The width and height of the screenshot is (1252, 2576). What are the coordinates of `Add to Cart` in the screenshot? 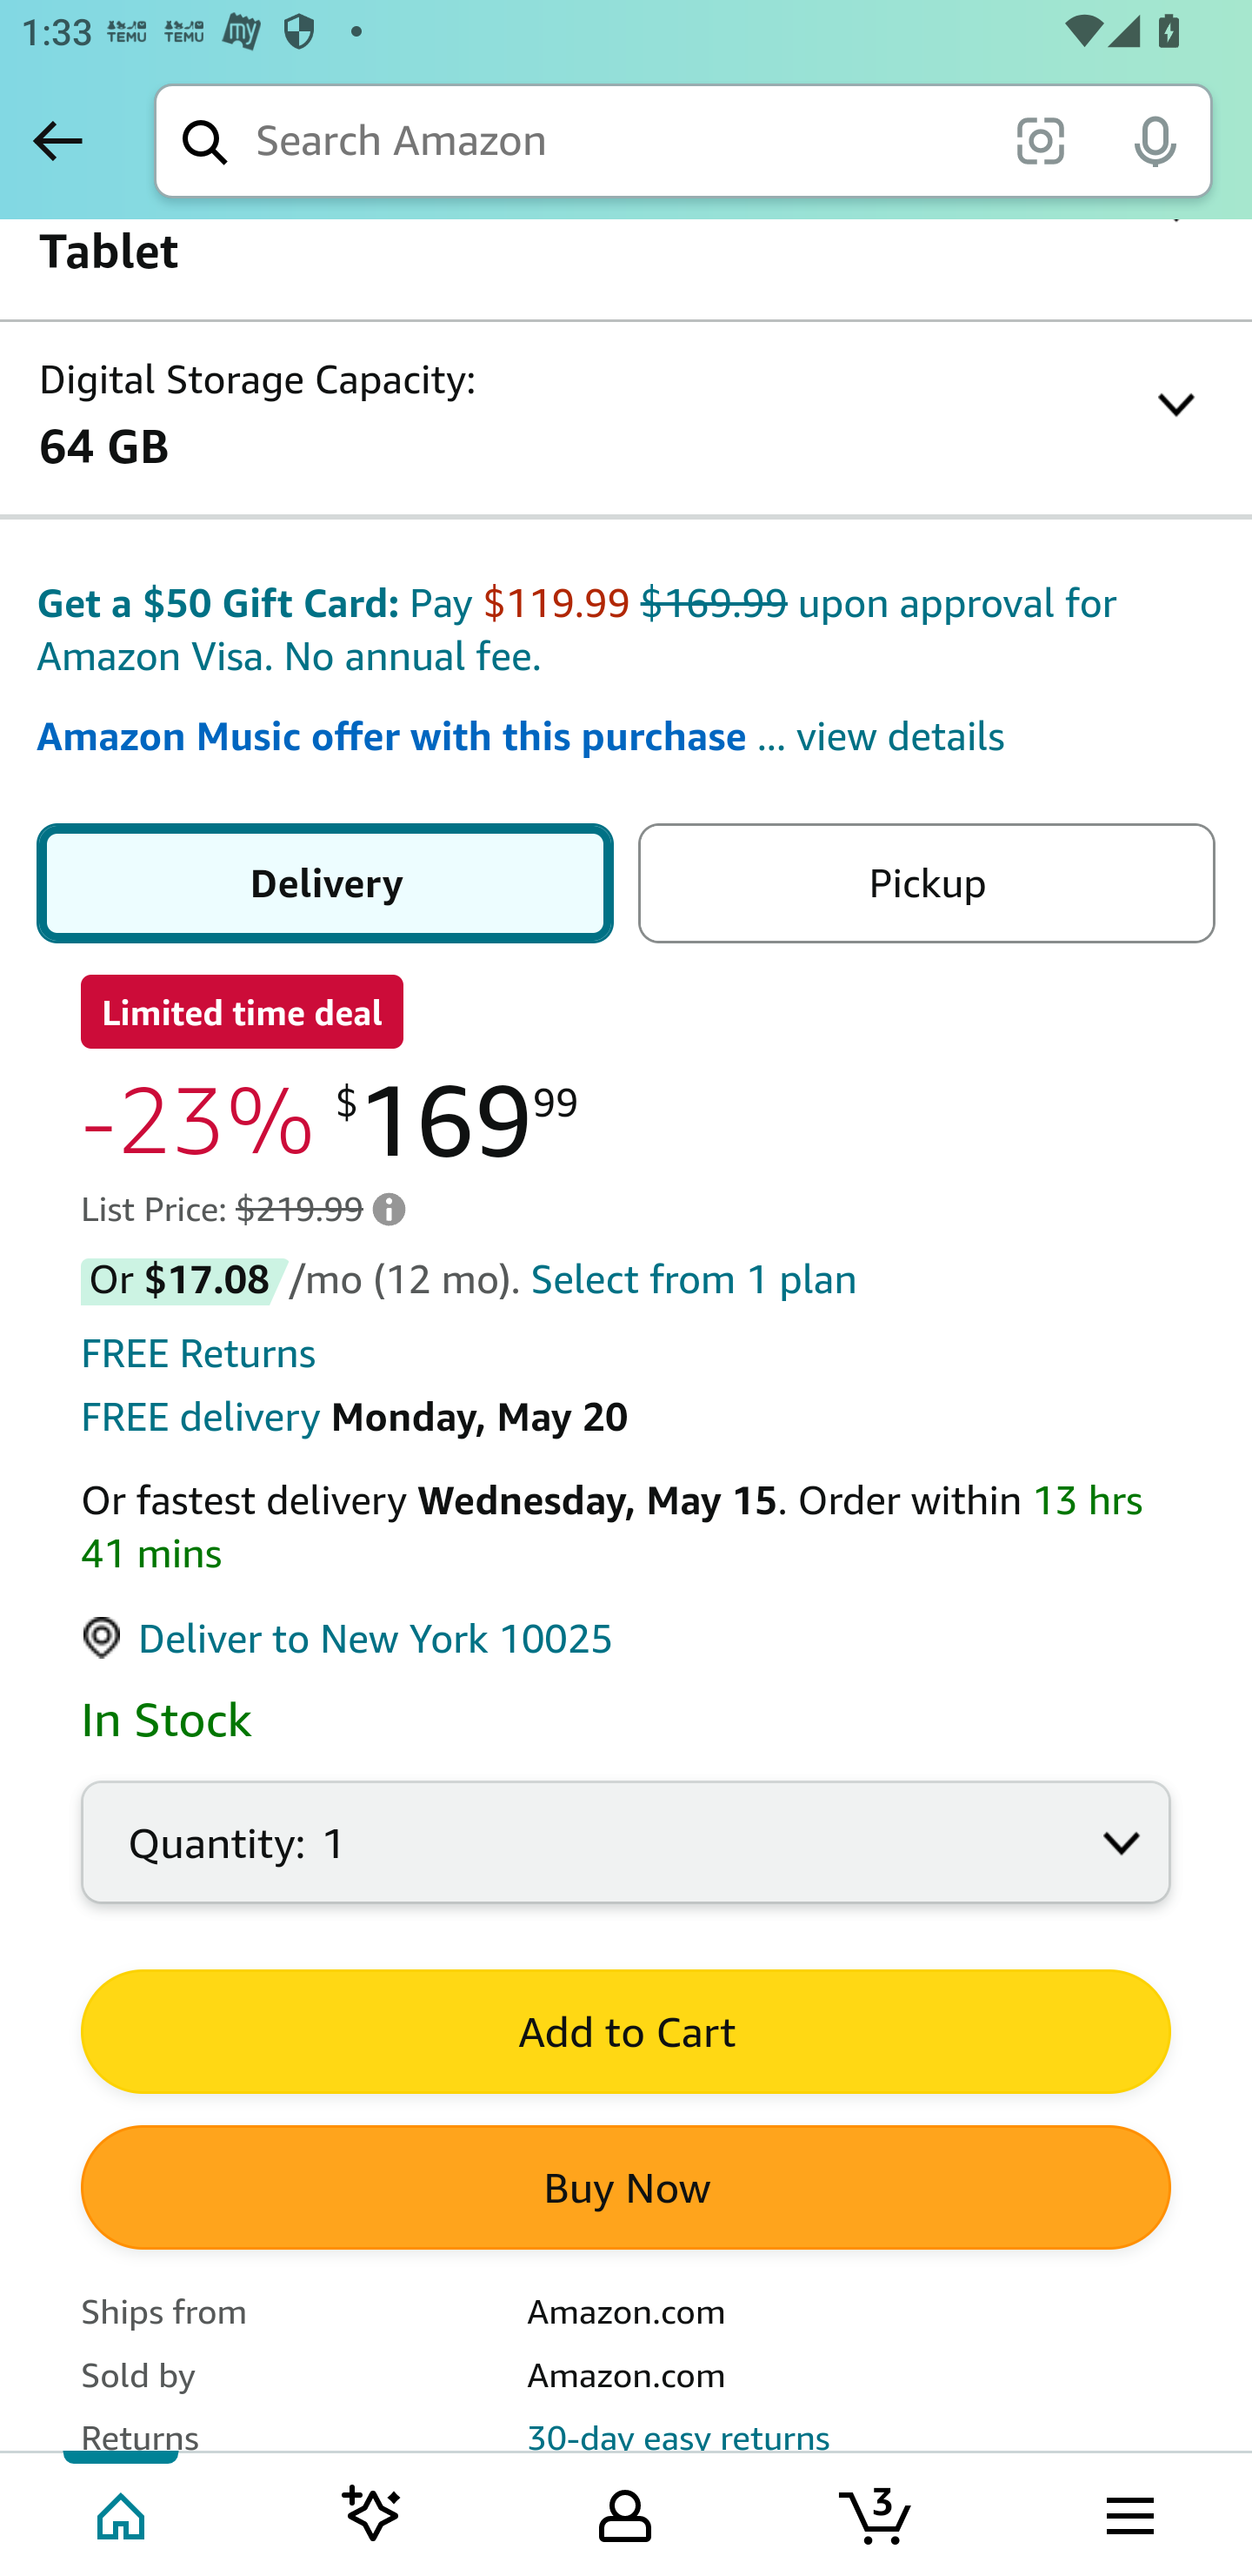 It's located at (626, 2033).